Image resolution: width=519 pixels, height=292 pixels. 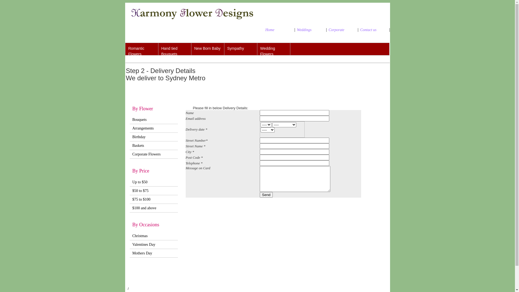 What do you see at coordinates (154, 154) in the screenshot?
I see `Corporate Flowers` at bounding box center [154, 154].